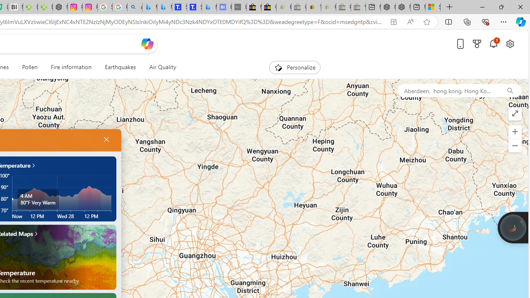 The image size is (530, 298). I want to click on alabama high school quarterback dies - Search, so click(135, 7).